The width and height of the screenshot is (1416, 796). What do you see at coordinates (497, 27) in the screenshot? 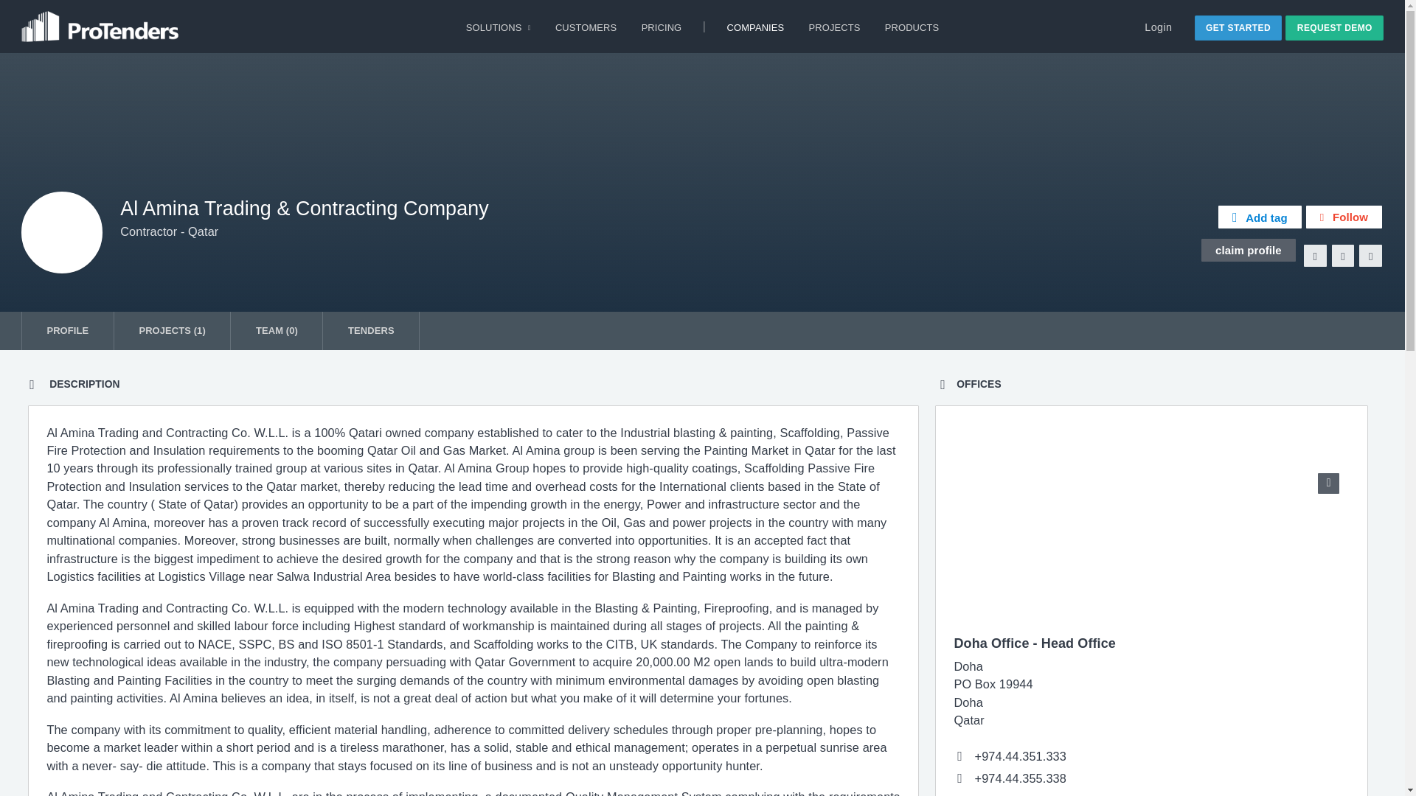
I see `SOLUTIONS` at bounding box center [497, 27].